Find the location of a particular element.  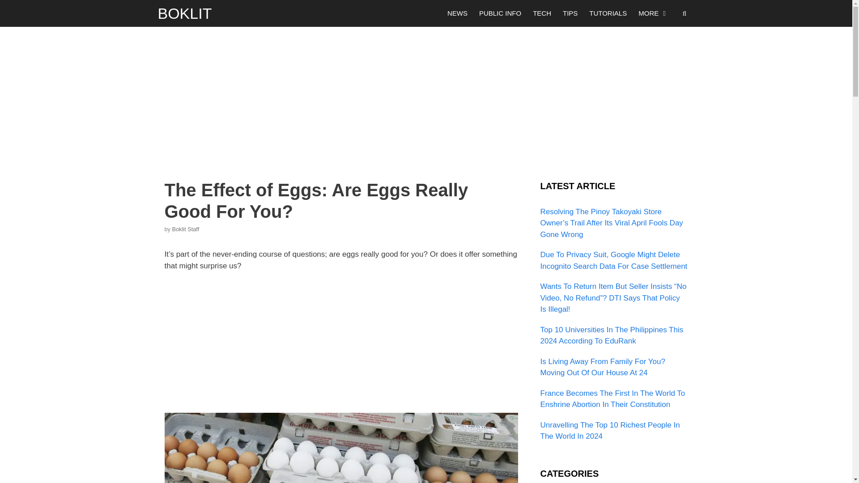

TUTORIALS is located at coordinates (608, 13).